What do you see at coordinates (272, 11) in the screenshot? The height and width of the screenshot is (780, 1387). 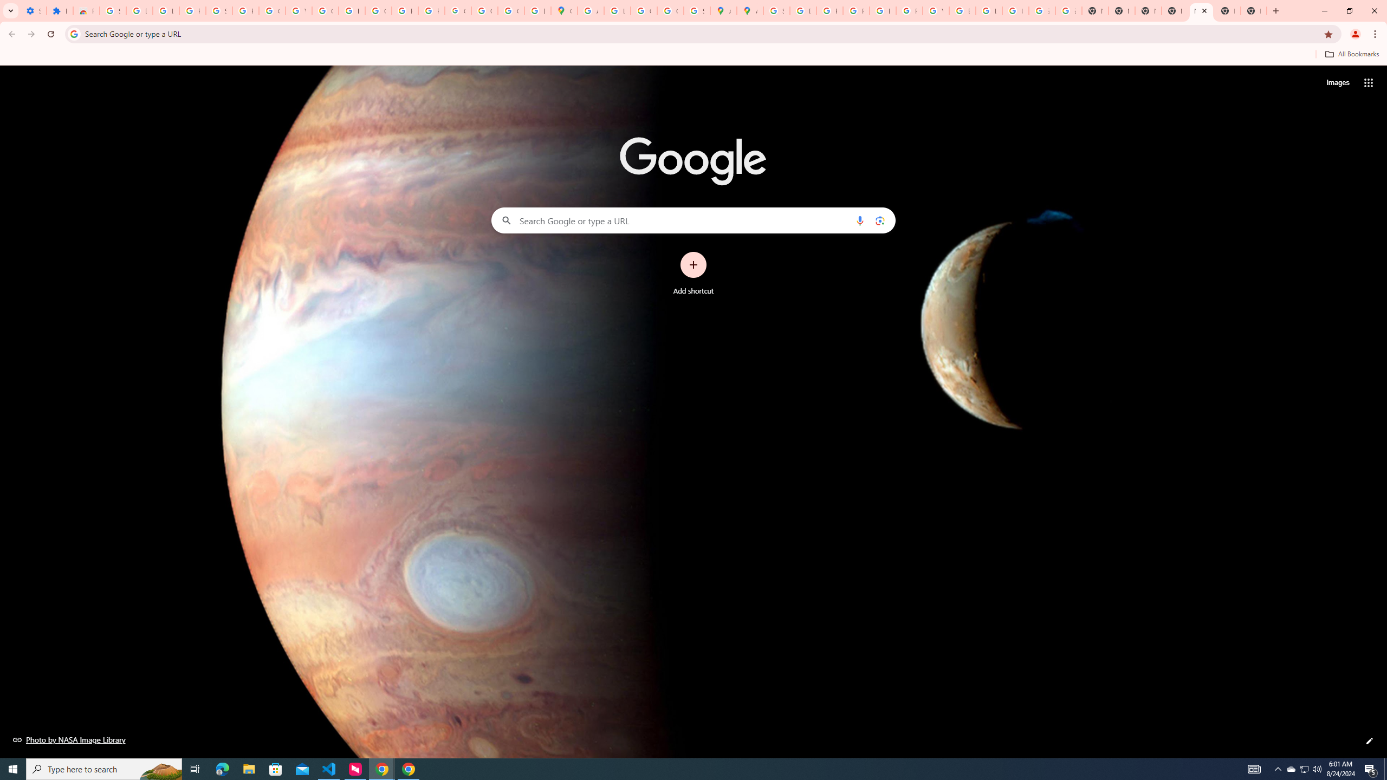 I see `Google Account` at bounding box center [272, 11].